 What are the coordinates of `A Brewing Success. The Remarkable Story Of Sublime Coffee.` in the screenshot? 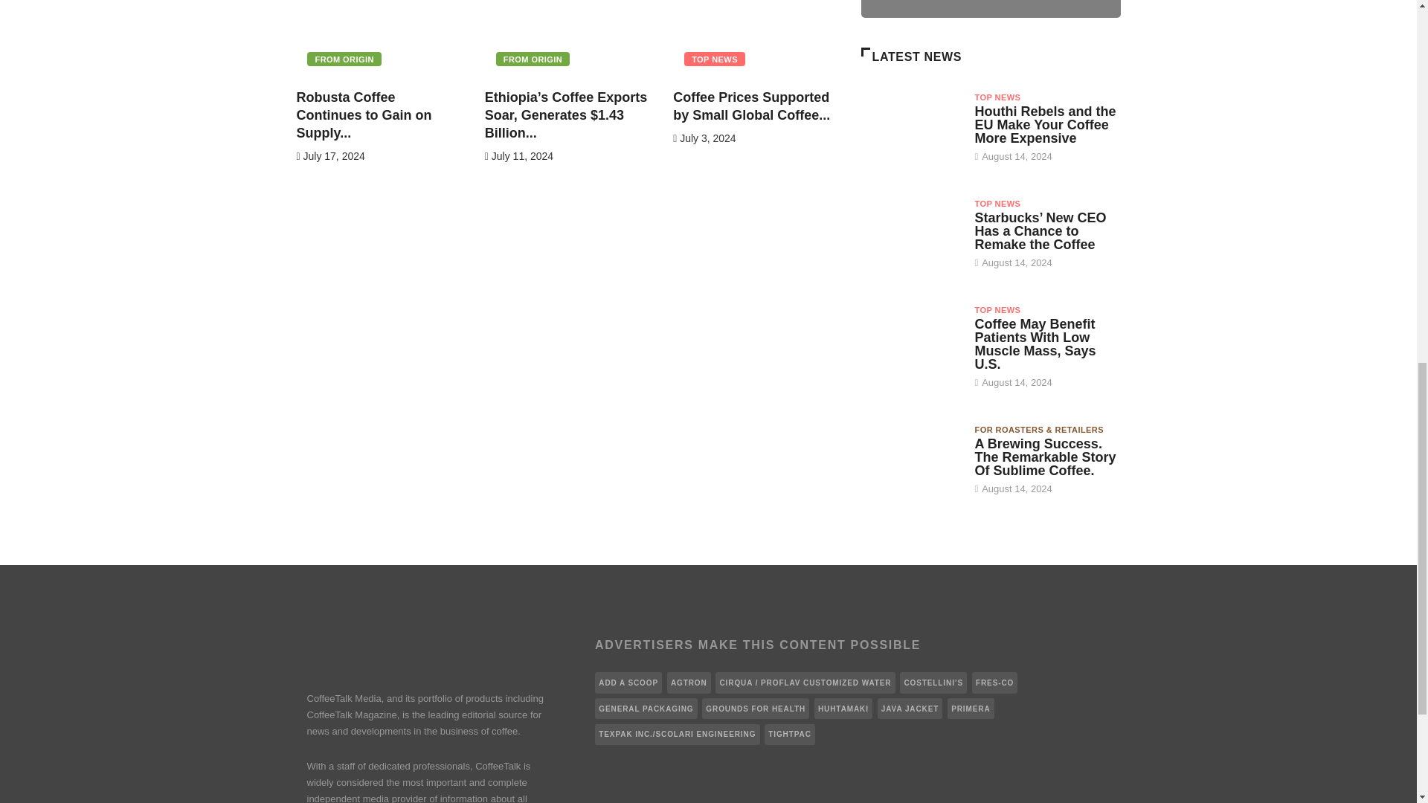 It's located at (910, 459).